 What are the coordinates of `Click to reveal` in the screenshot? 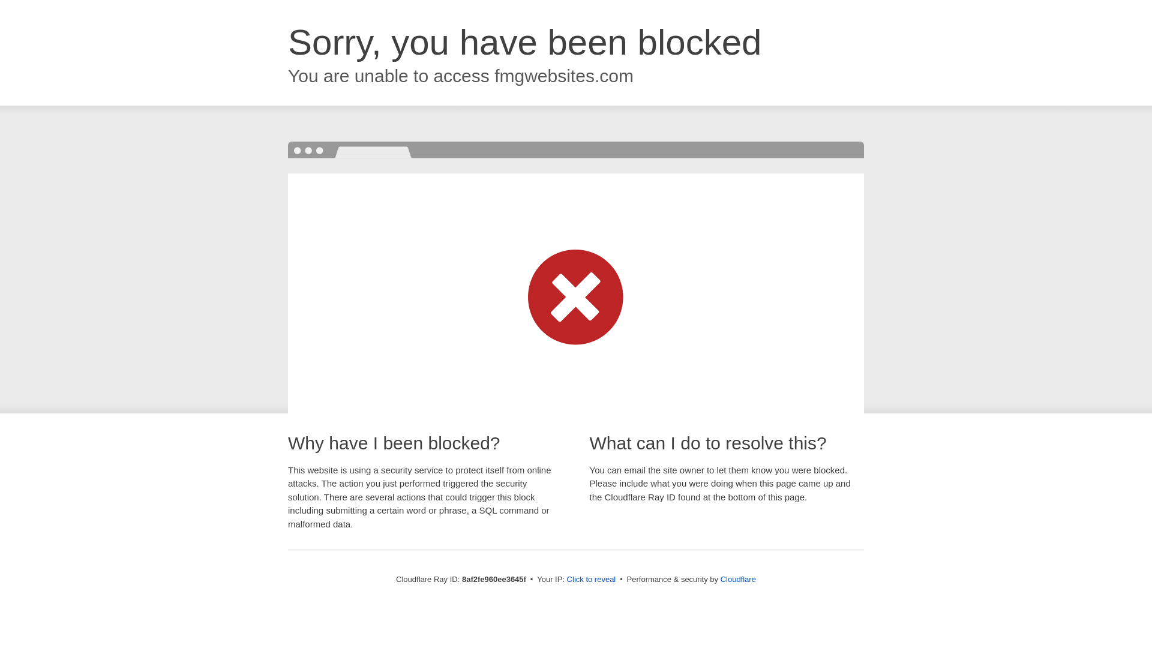 It's located at (592, 580).